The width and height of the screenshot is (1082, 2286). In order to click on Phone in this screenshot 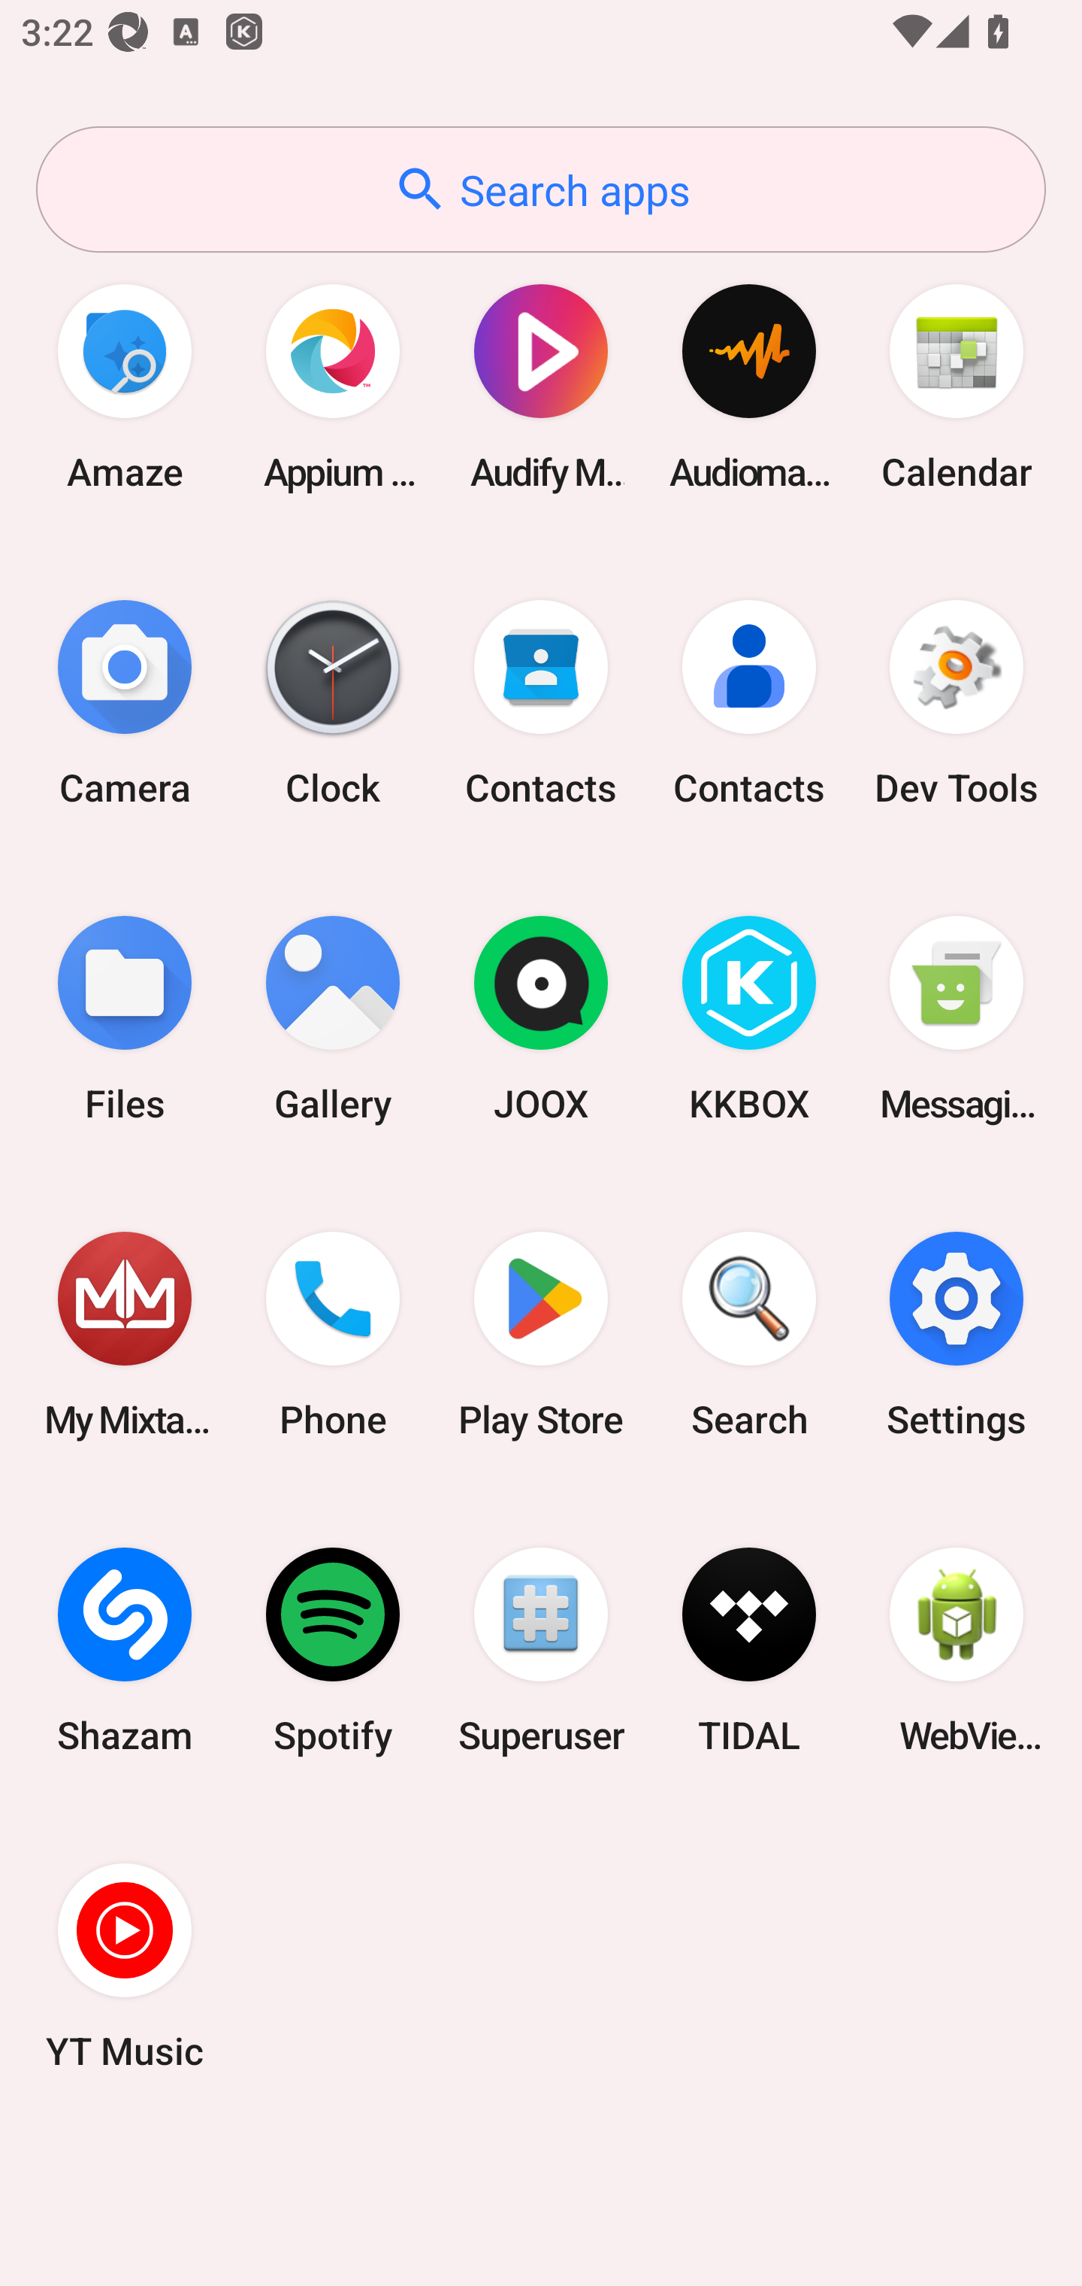, I will do `click(333, 1335)`.